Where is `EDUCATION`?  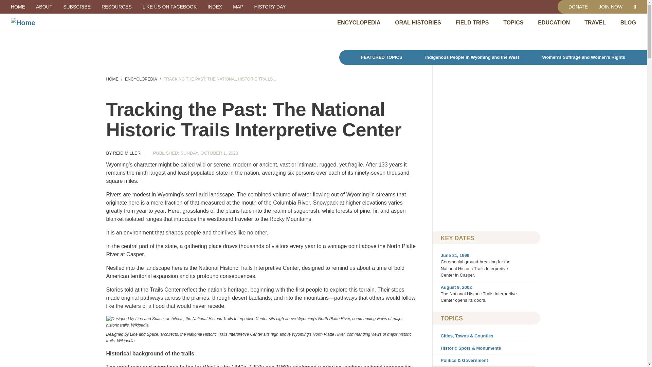
EDUCATION is located at coordinates (554, 22).